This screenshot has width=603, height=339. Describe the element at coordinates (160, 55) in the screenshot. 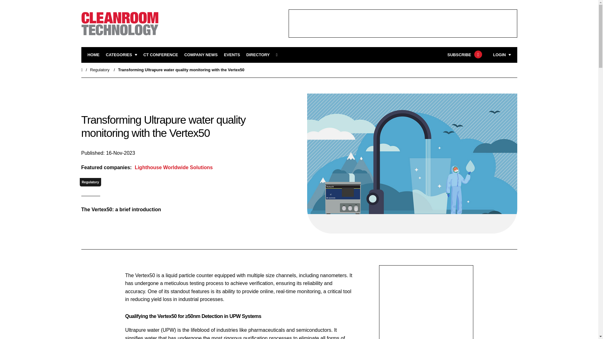

I see `CT CONFERENCE` at that location.